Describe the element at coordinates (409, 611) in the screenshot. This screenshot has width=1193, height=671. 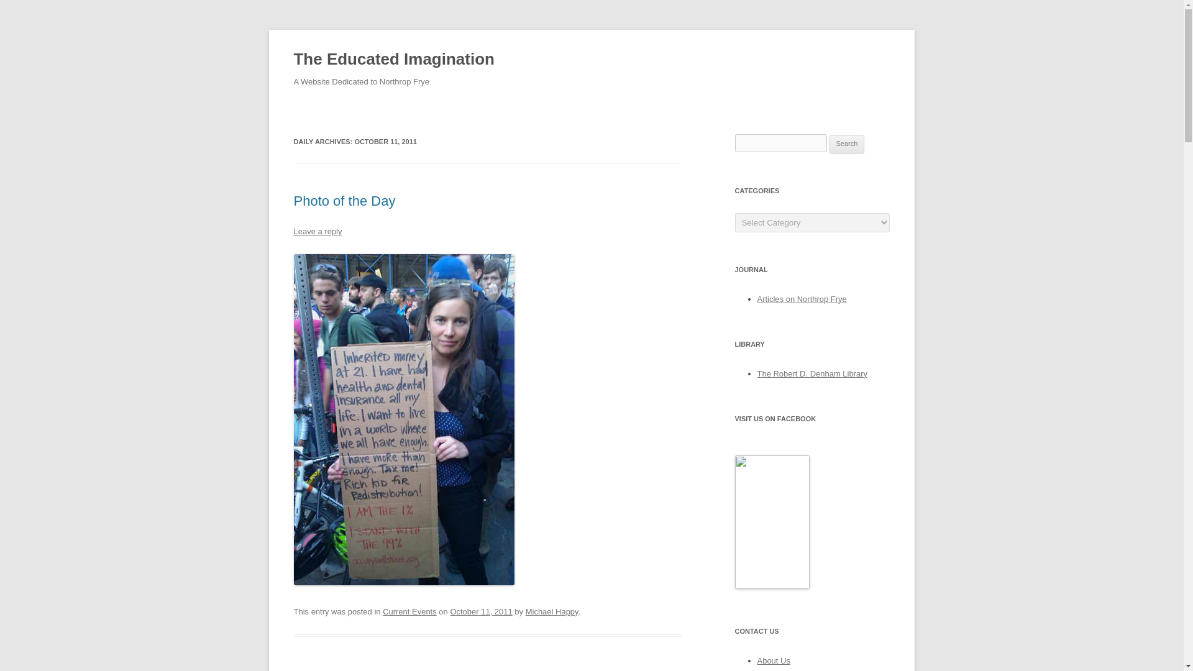
I see `Current Events` at that location.